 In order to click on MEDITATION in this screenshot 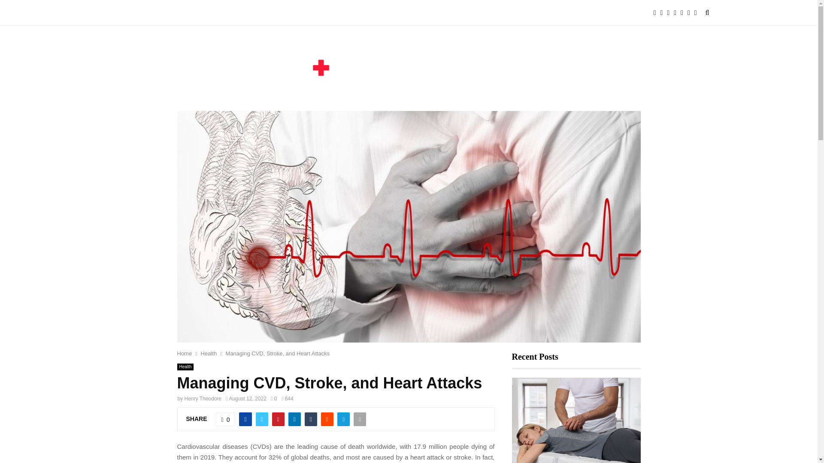, I will do `click(258, 13)`.